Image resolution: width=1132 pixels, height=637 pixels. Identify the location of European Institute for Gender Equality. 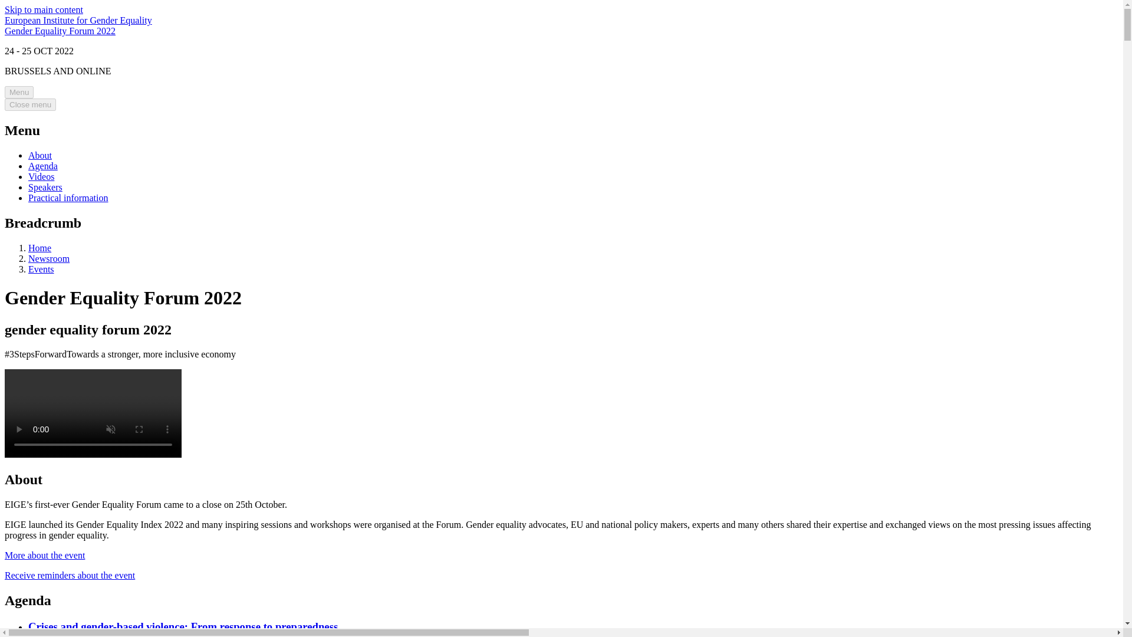
(78, 20).